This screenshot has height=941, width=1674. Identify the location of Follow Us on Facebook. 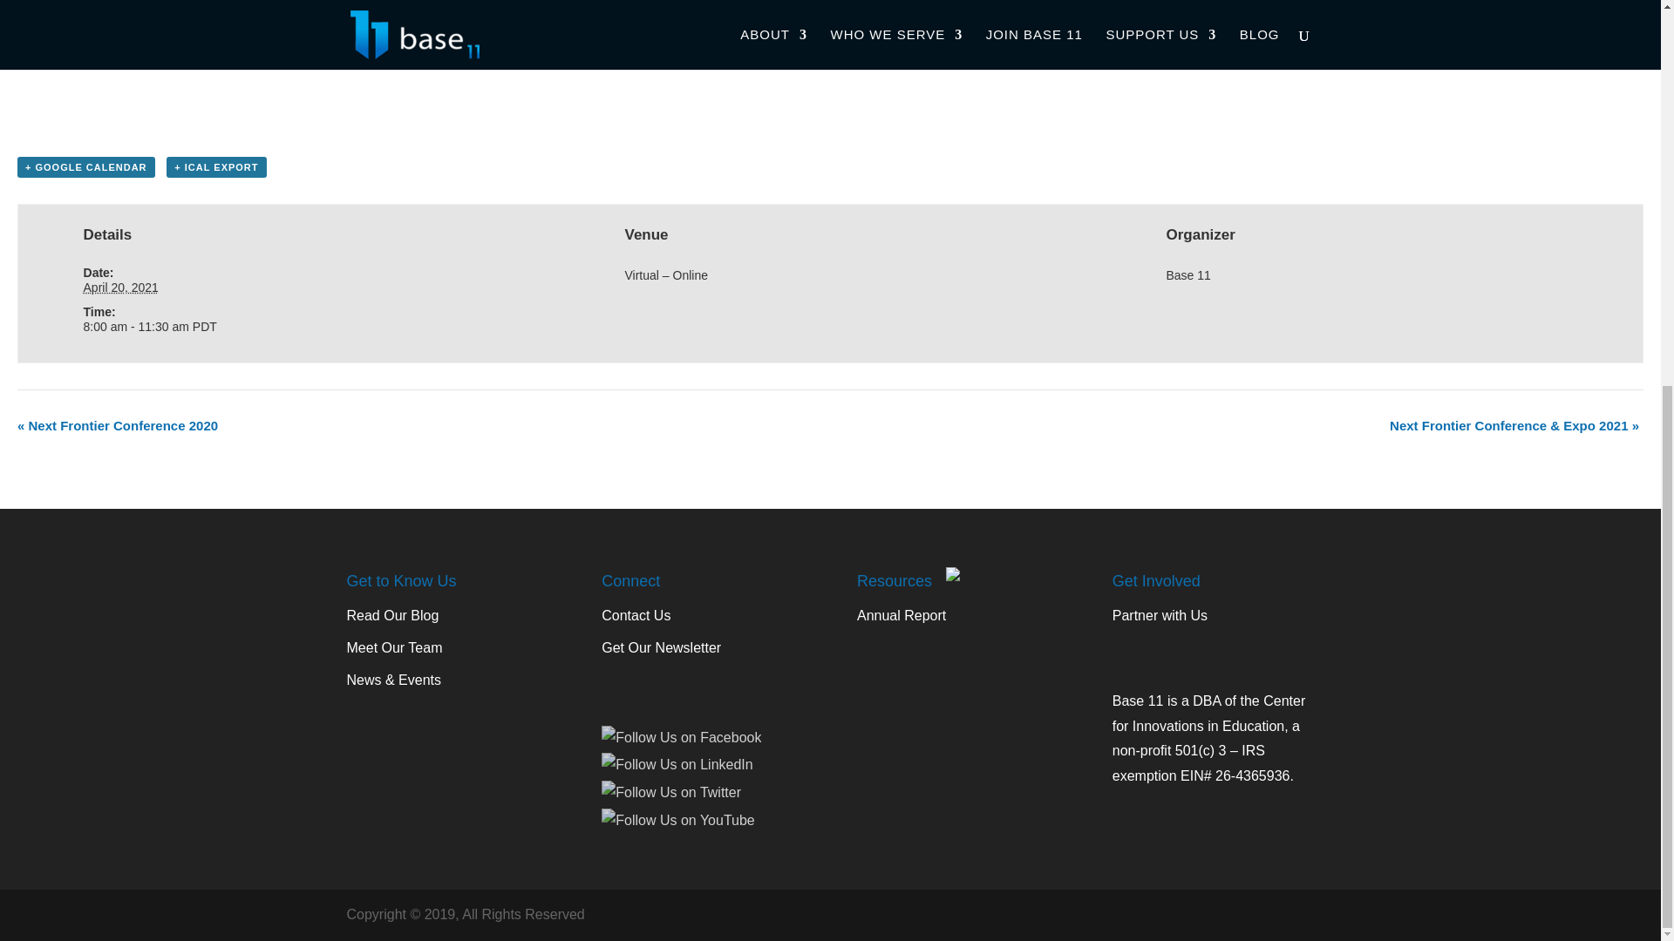
(681, 737).